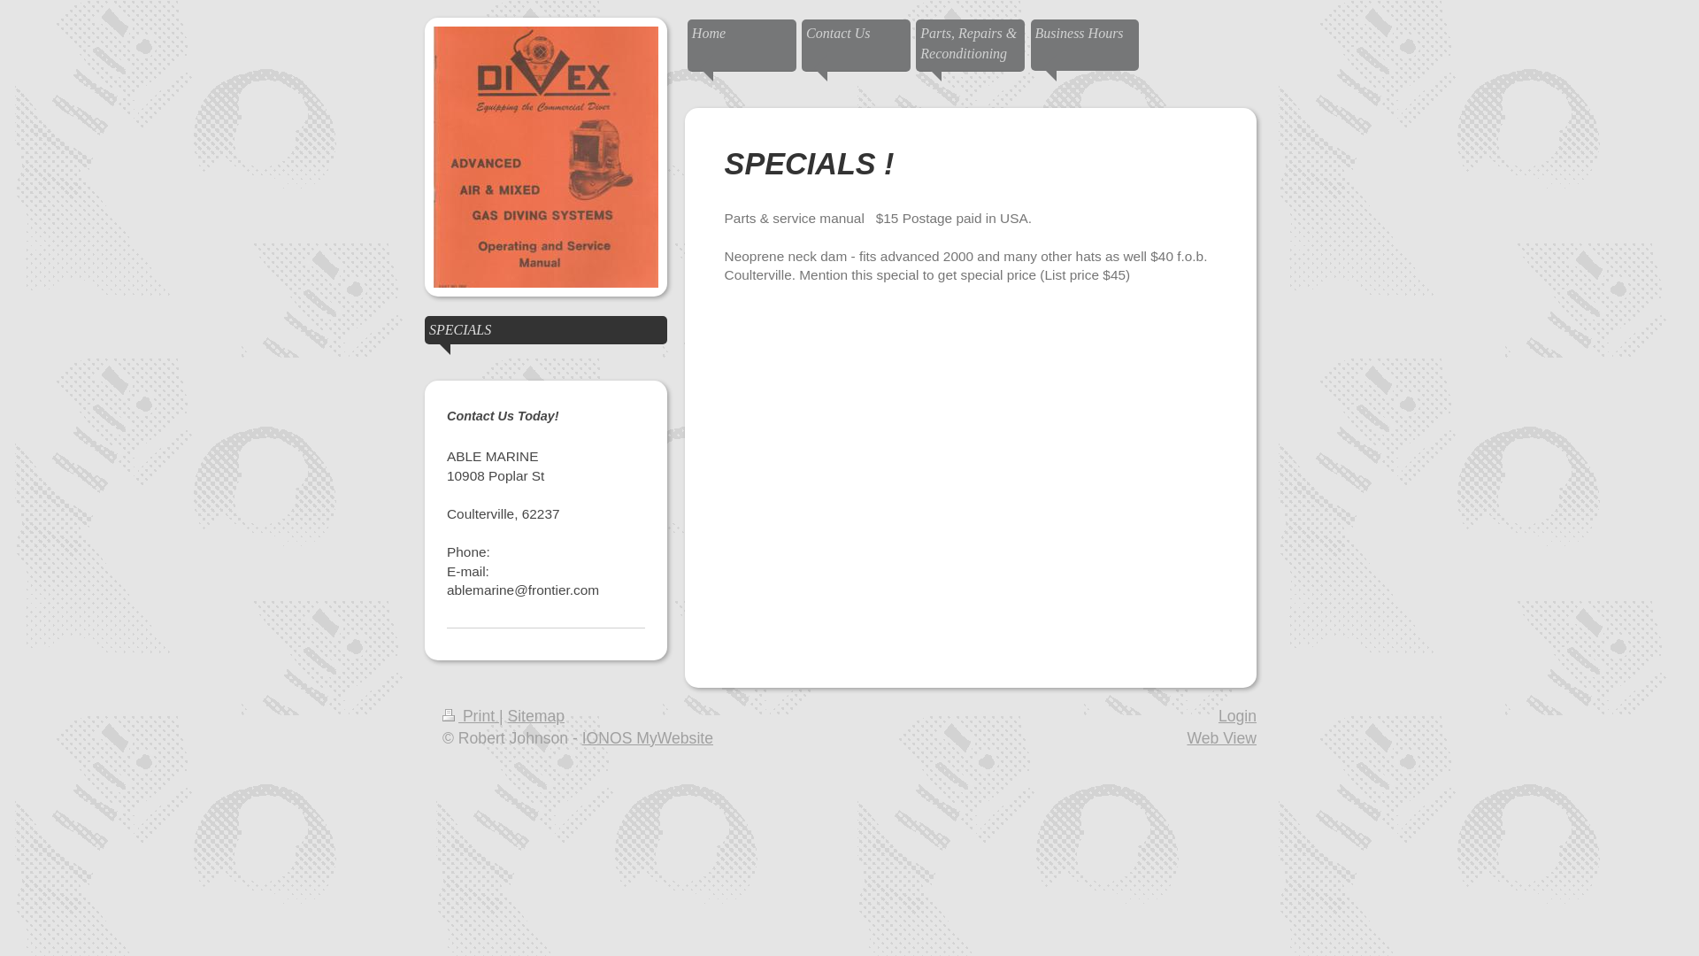 This screenshot has width=1699, height=956. What do you see at coordinates (1221, 738) in the screenshot?
I see `Web View` at bounding box center [1221, 738].